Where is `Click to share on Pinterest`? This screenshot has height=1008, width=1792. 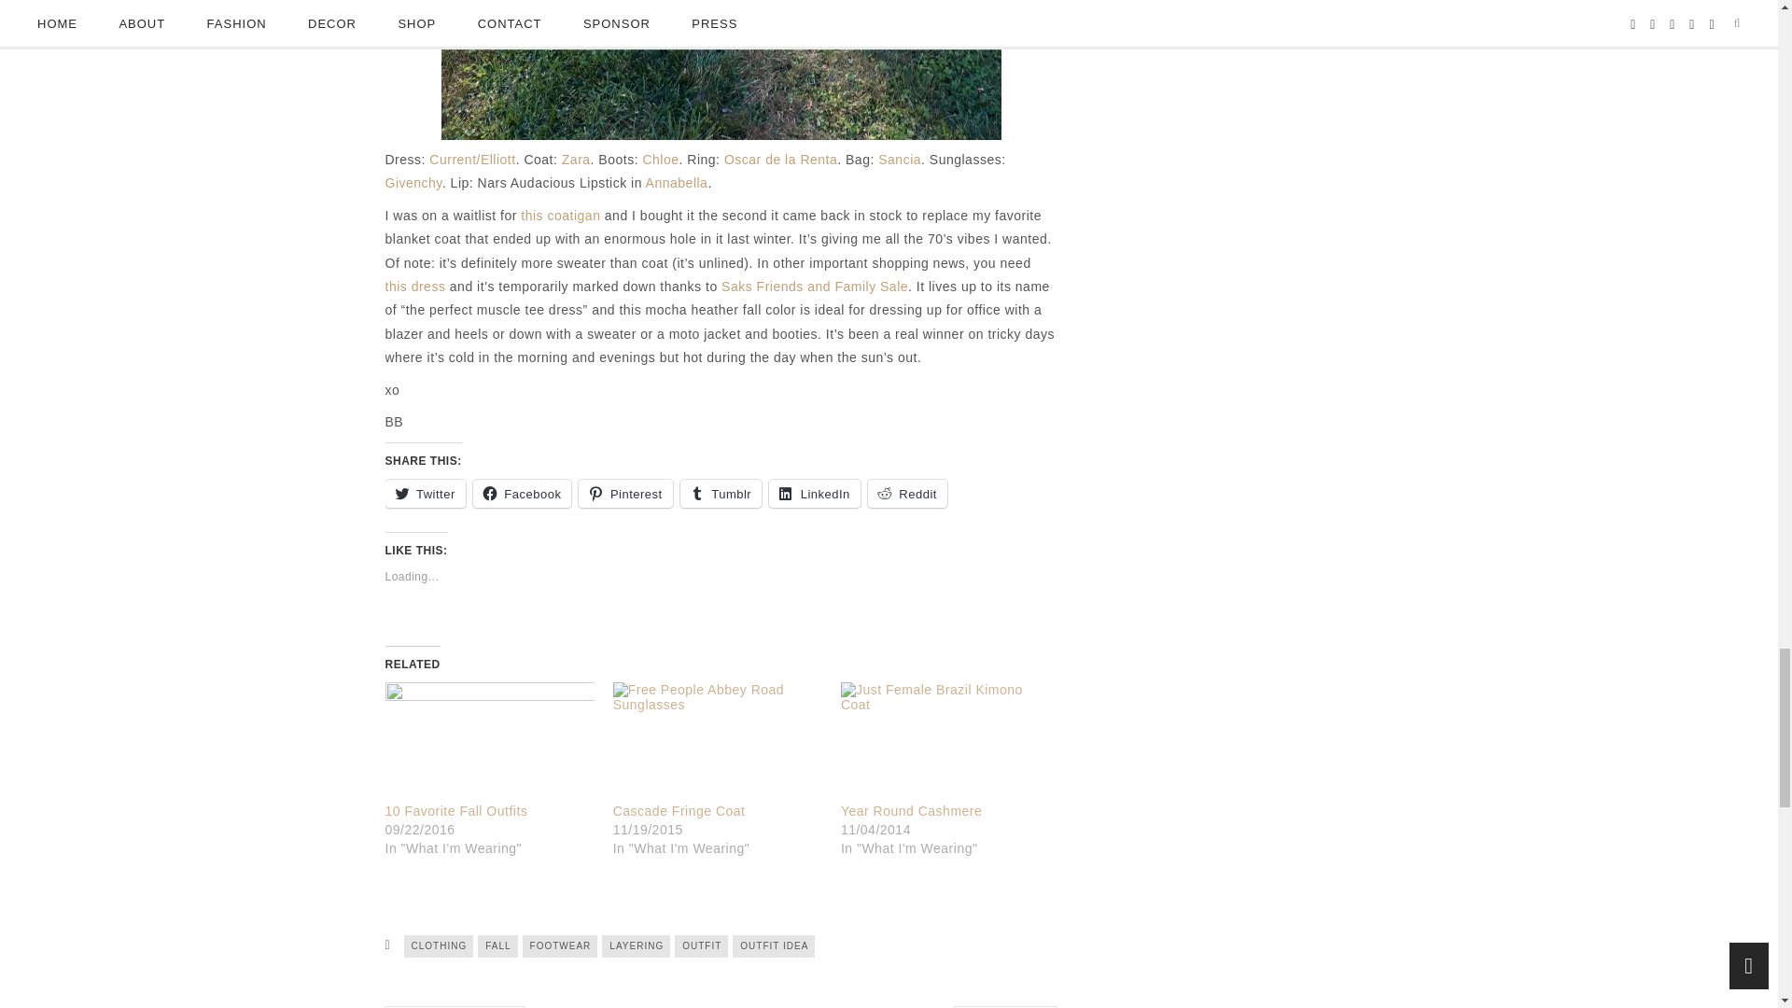
Click to share on Pinterest is located at coordinates (625, 494).